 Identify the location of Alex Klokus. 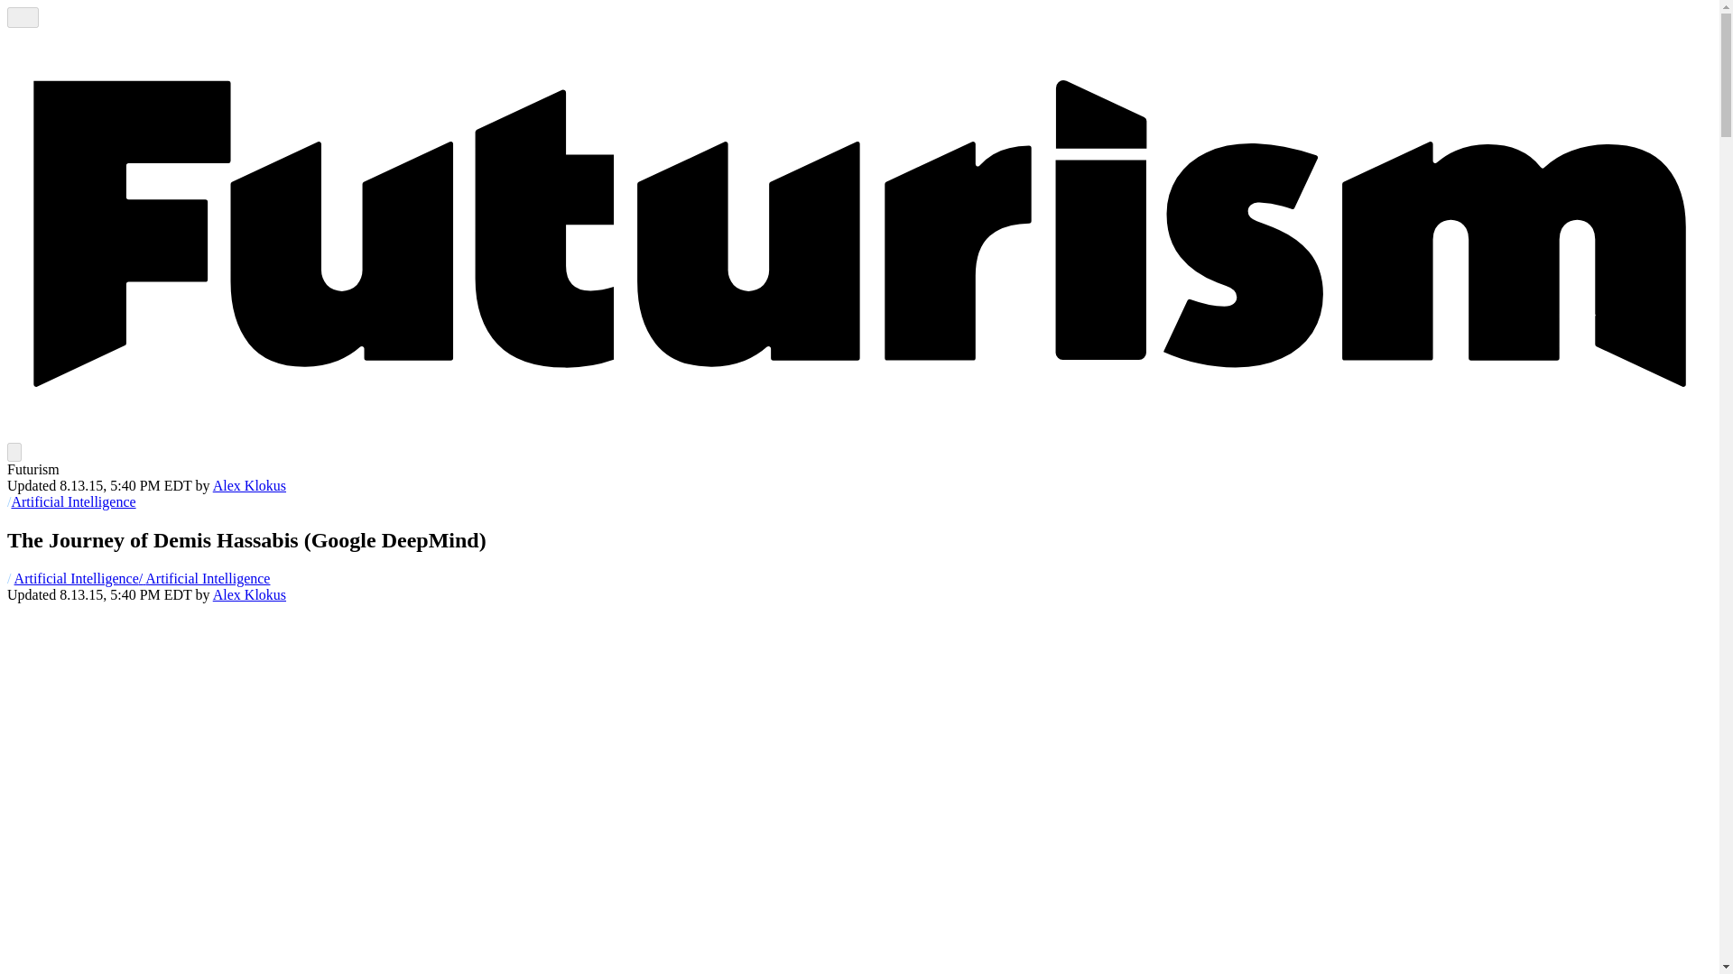
(249, 485).